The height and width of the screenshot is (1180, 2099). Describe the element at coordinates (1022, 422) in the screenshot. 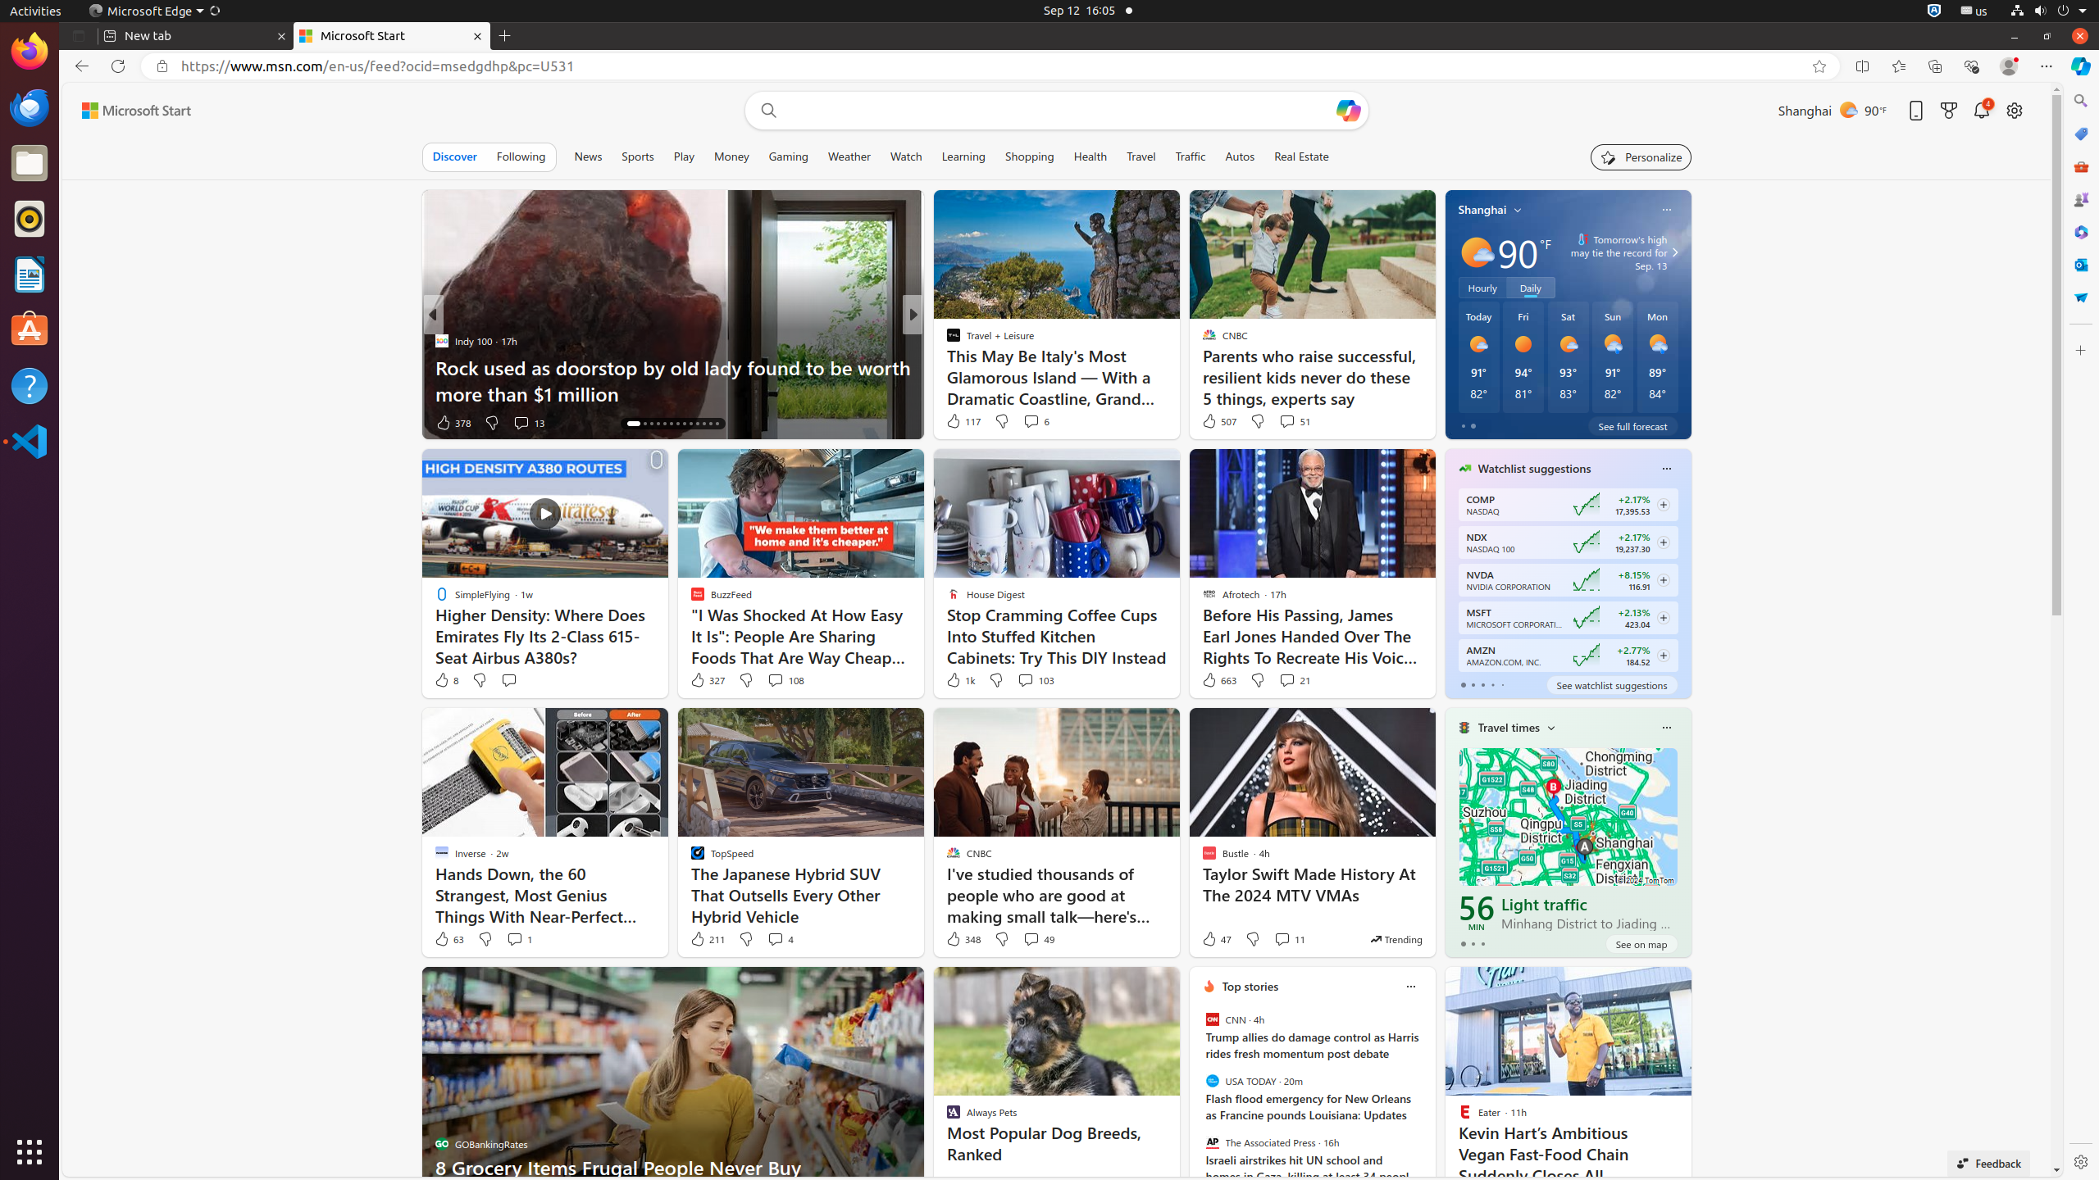

I see `View comments 2 Comment` at that location.